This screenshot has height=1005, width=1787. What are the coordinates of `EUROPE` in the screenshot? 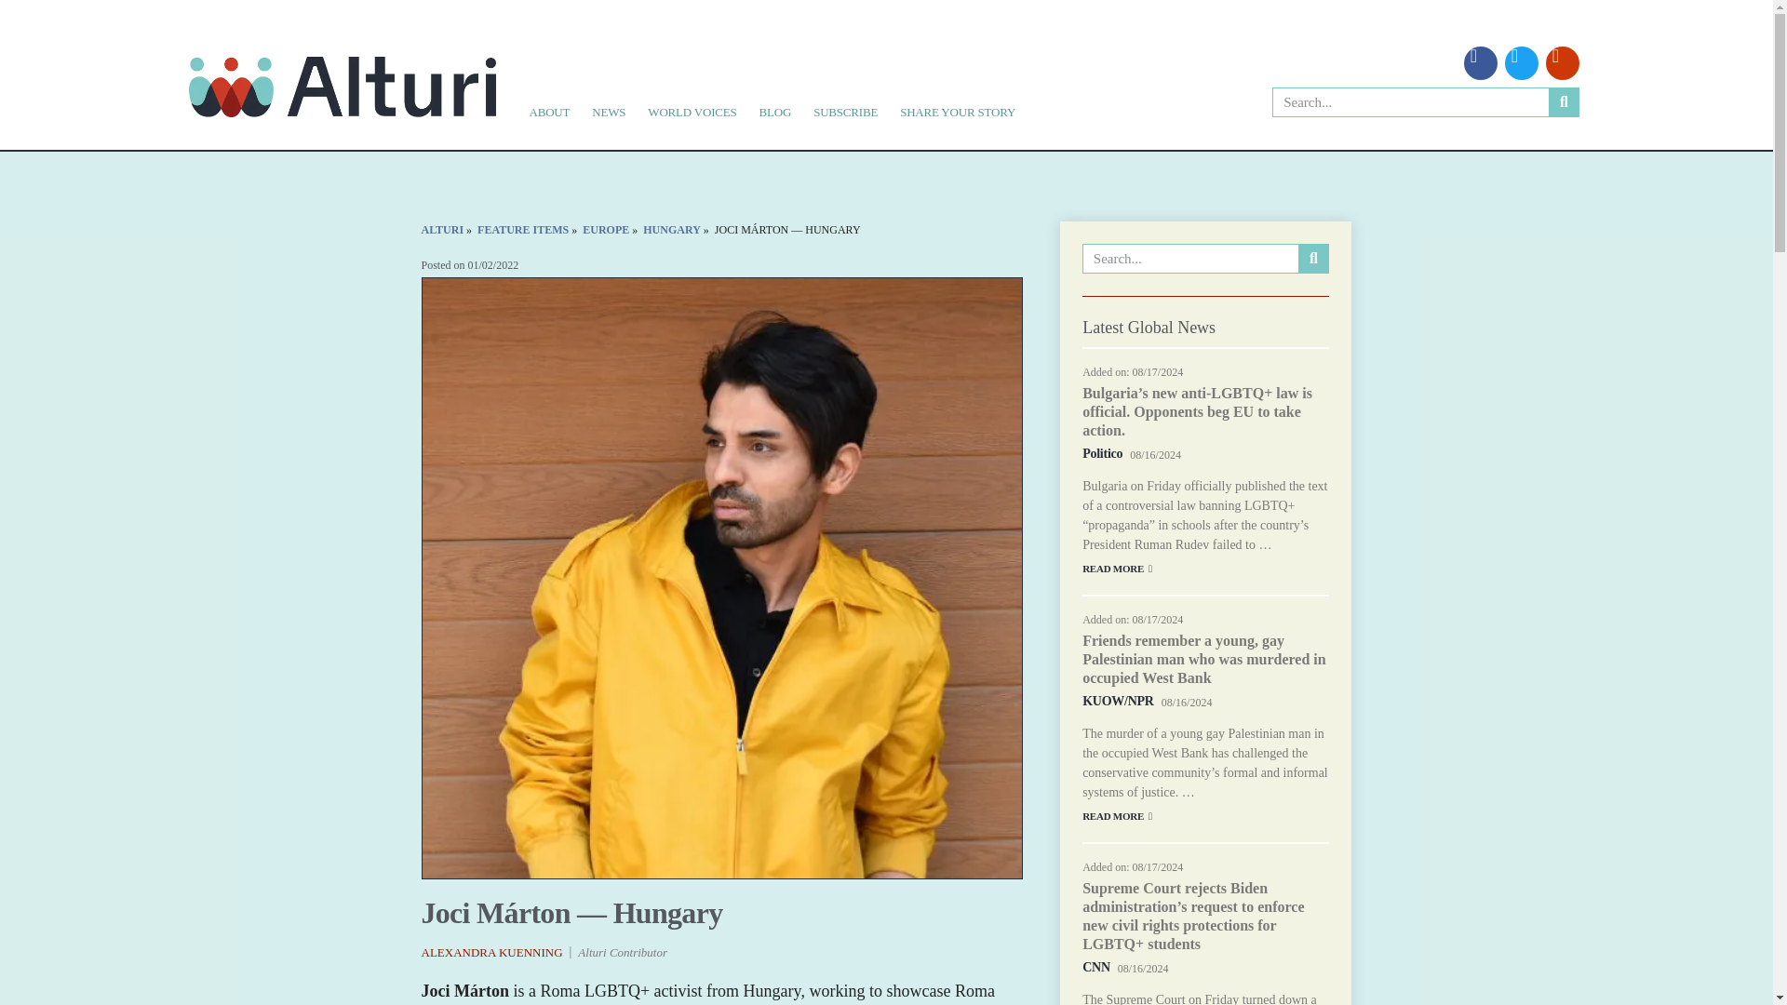 It's located at (605, 229).